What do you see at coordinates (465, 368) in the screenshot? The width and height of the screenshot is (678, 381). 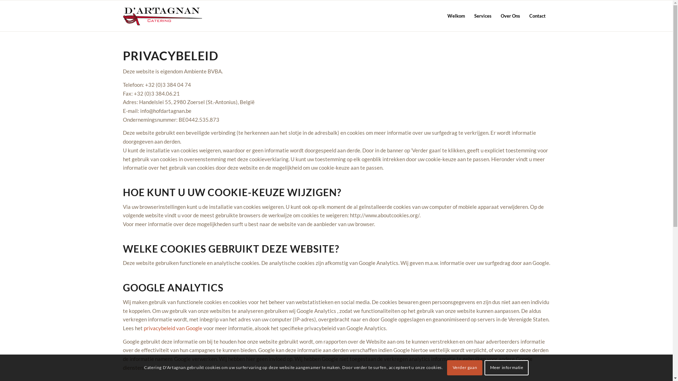 I see `Verder gaan` at bounding box center [465, 368].